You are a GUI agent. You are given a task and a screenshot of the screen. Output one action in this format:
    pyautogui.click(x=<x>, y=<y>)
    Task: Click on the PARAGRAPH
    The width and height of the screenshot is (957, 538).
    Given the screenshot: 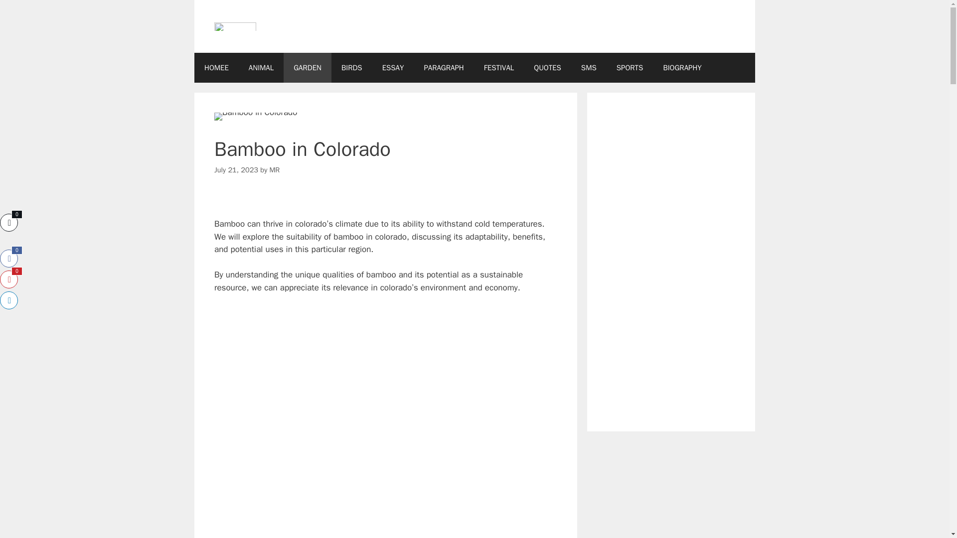 What is the action you would take?
    pyautogui.click(x=444, y=68)
    